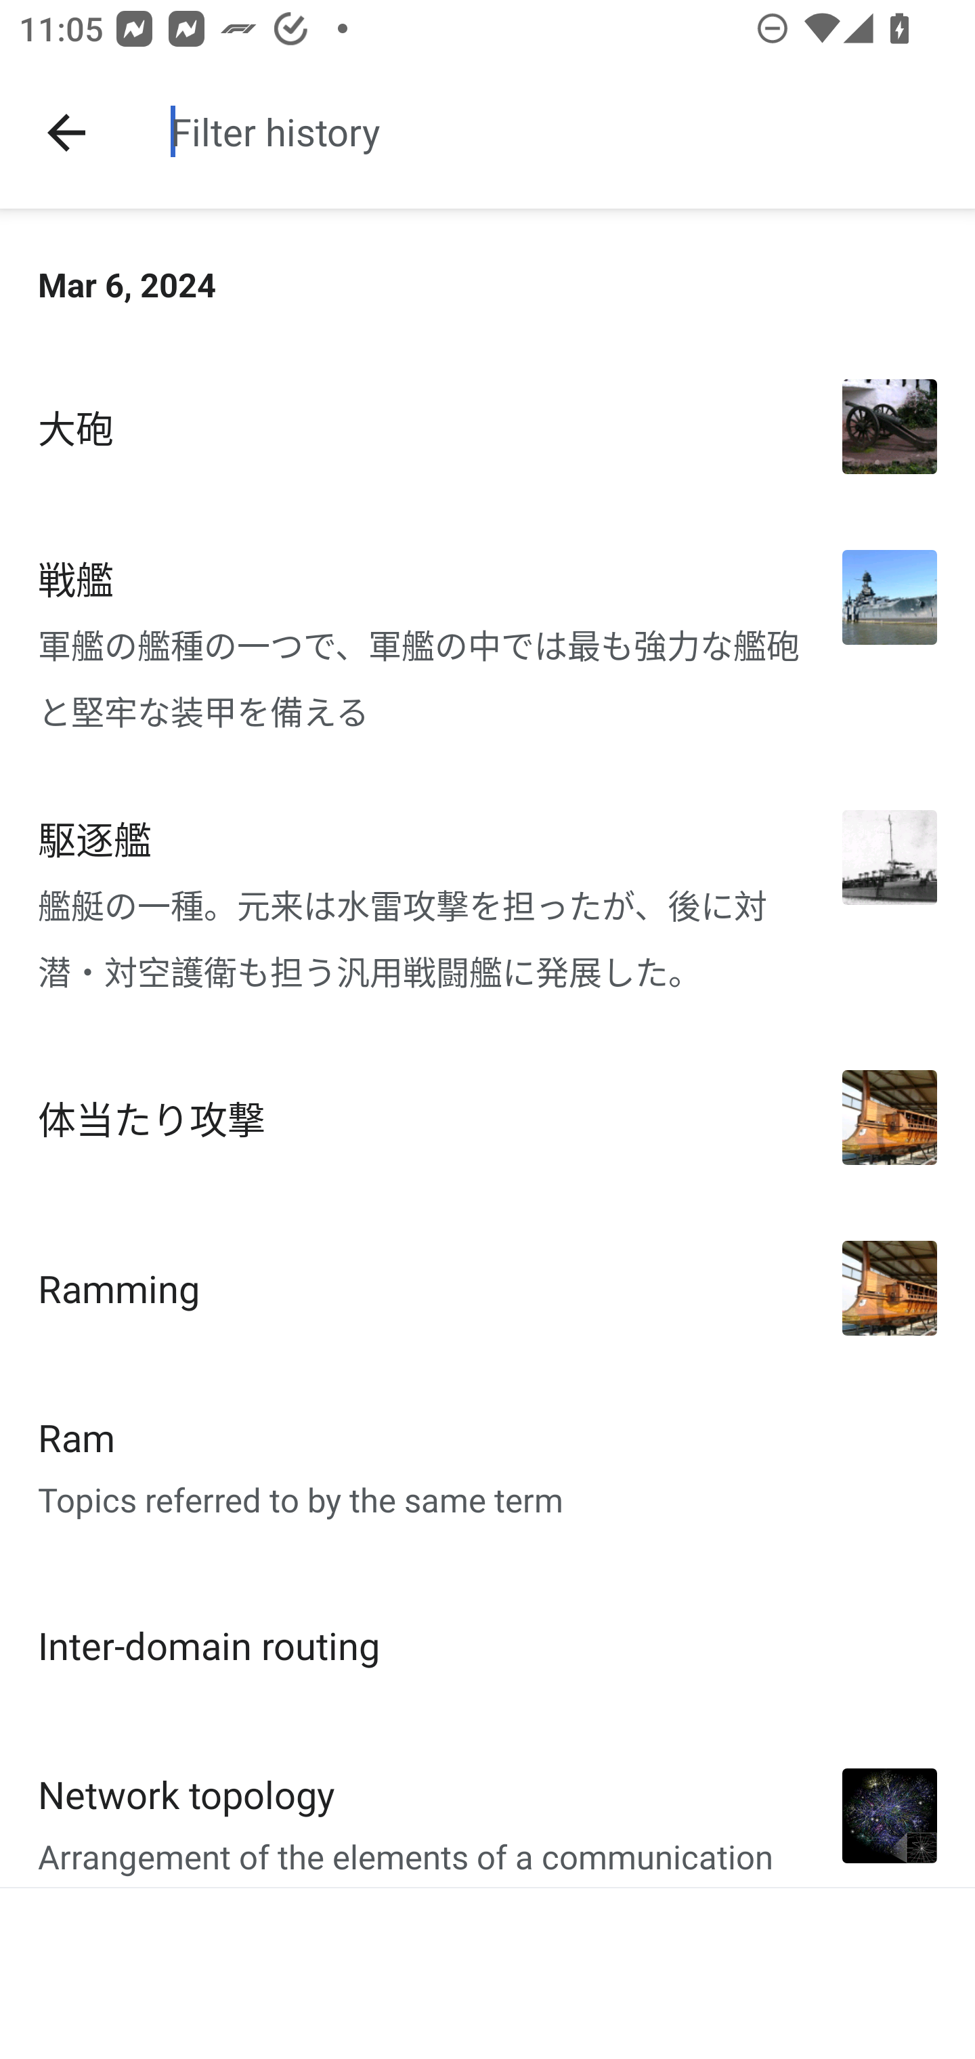 This screenshot has height=2059, width=975. Describe the element at coordinates (66, 133) in the screenshot. I see `Done` at that location.